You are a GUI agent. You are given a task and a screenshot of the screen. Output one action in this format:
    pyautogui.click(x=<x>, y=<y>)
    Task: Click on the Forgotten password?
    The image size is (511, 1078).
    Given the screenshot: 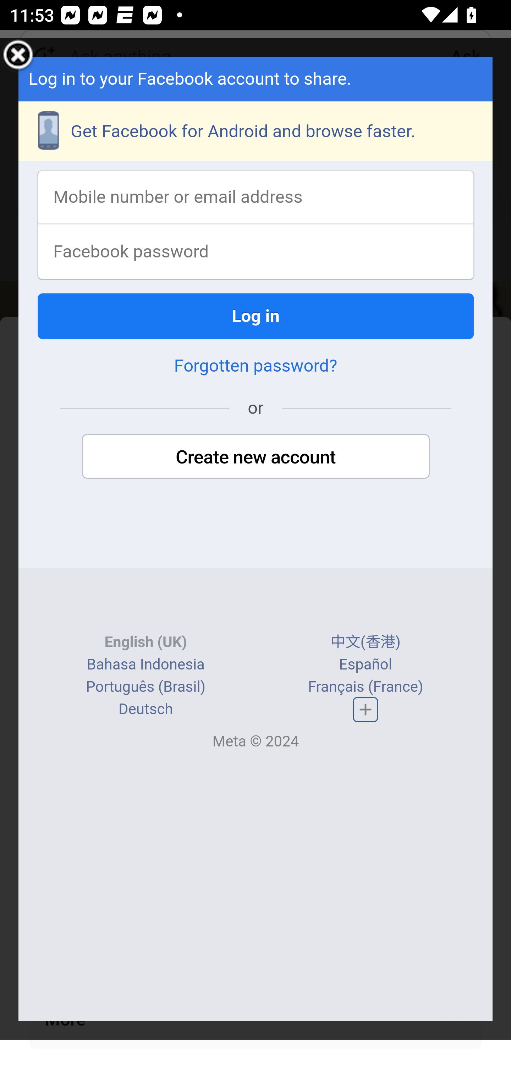 What is the action you would take?
    pyautogui.click(x=255, y=366)
    